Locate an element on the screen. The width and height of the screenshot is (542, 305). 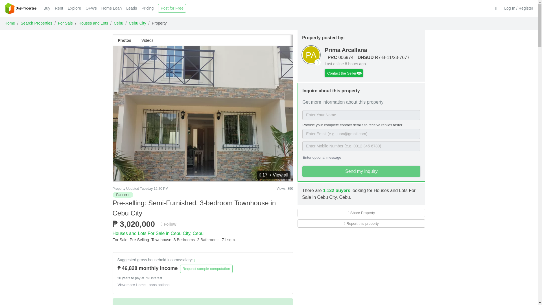
1,132 buyers is located at coordinates (336, 190).